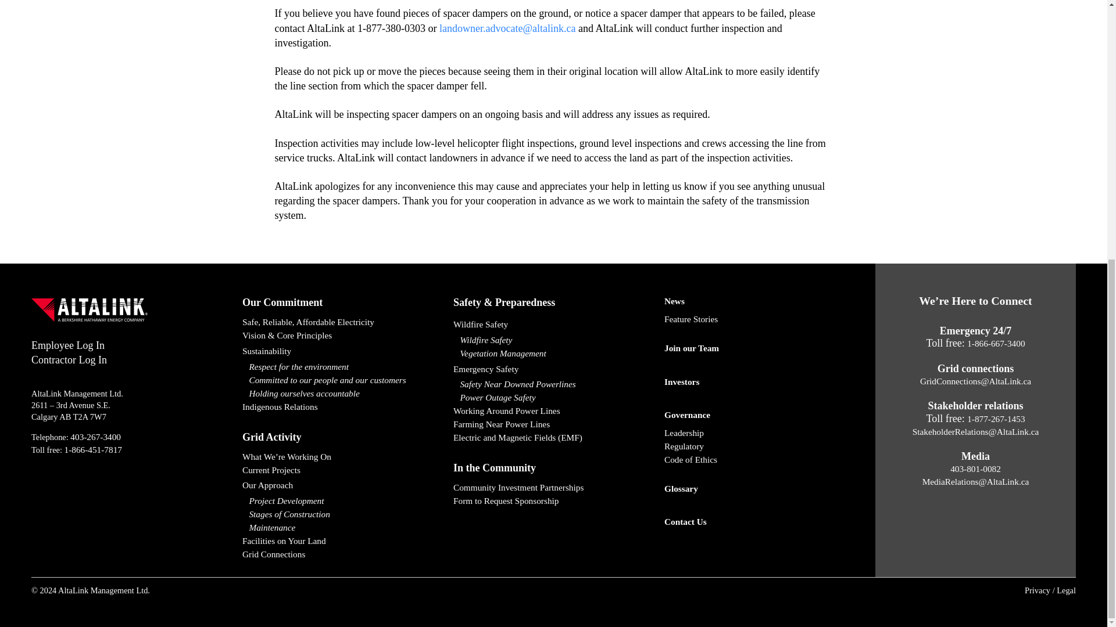 This screenshot has width=1116, height=627. Describe the element at coordinates (553, 384) in the screenshot. I see `Safety Near Downed Powerlines` at that location.